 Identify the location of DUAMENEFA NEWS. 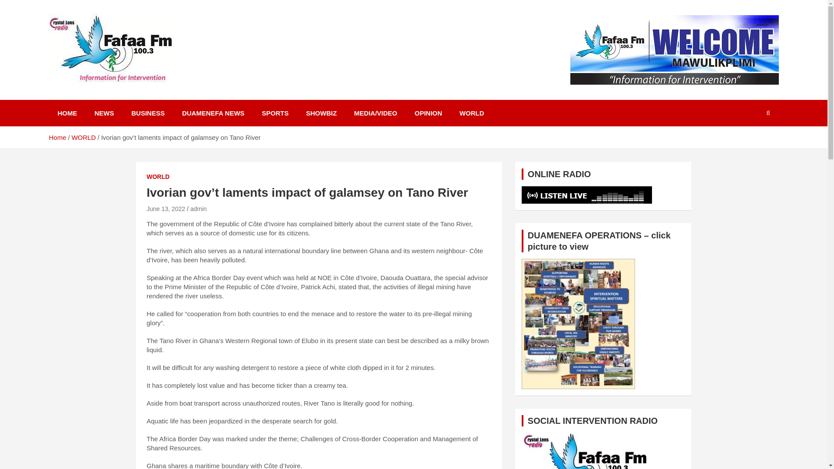
(213, 113).